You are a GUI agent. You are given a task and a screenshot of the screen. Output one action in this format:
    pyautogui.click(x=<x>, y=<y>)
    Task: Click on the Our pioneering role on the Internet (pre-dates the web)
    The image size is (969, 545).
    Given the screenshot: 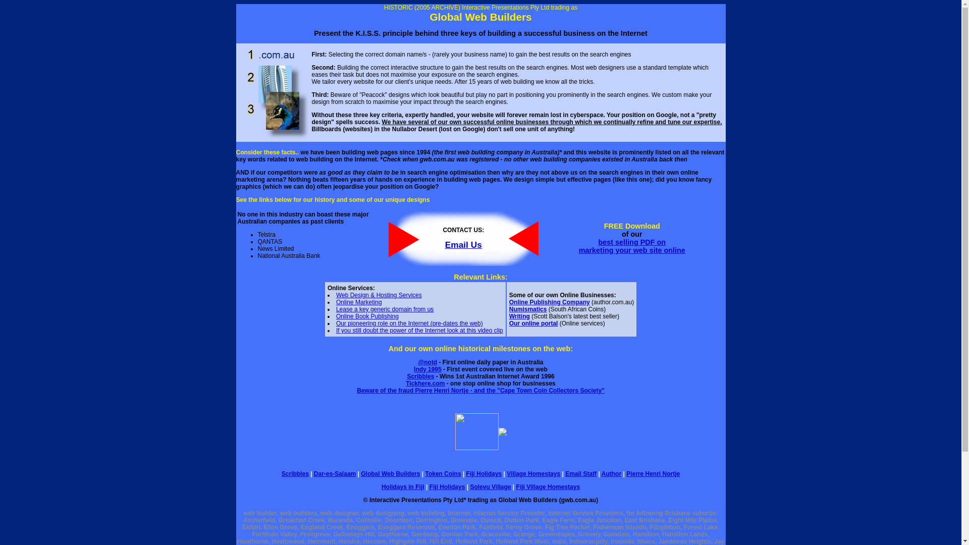 What is the action you would take?
    pyautogui.click(x=410, y=323)
    